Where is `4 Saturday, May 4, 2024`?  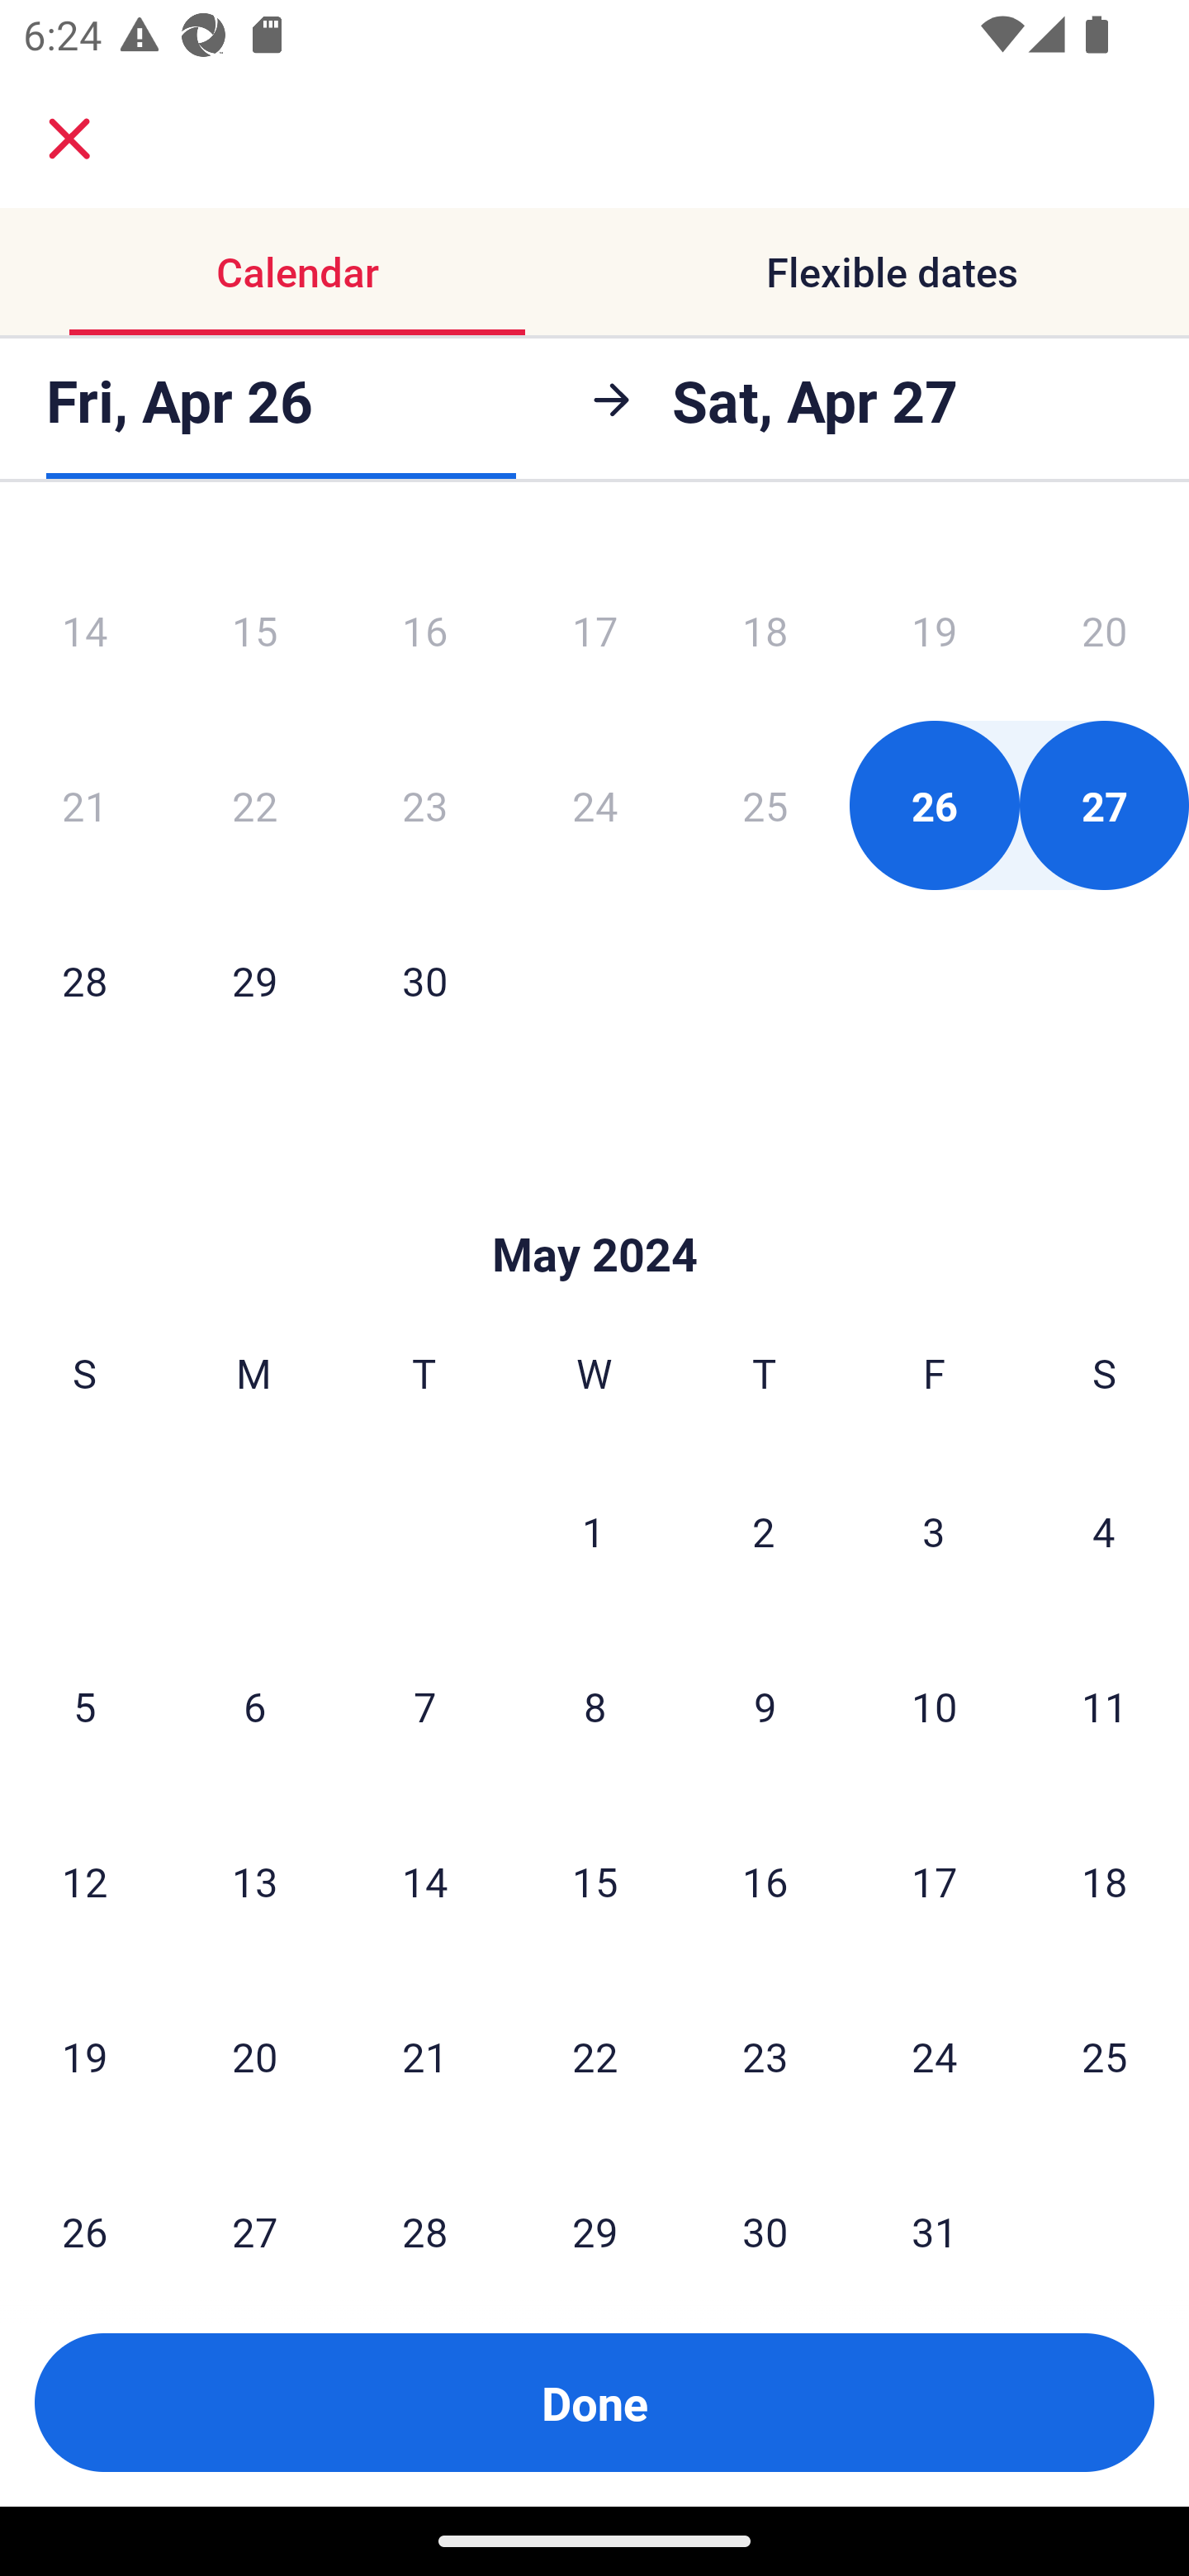
4 Saturday, May 4, 2024 is located at coordinates (1104, 1531).